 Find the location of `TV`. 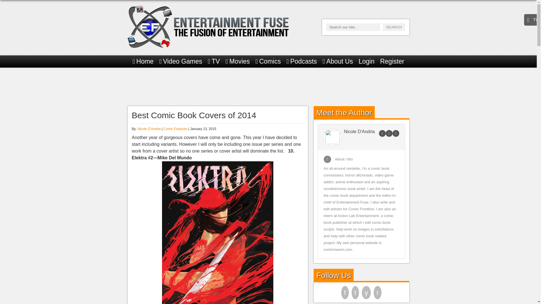

TV is located at coordinates (214, 61).